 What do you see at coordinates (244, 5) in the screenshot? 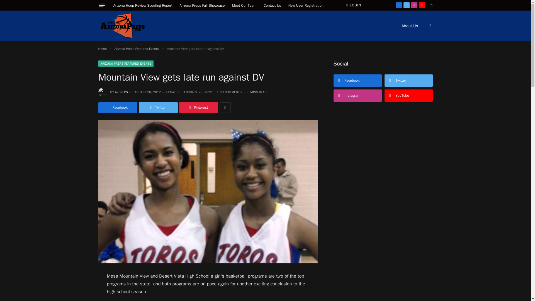
I see `Meet Our Team` at bounding box center [244, 5].